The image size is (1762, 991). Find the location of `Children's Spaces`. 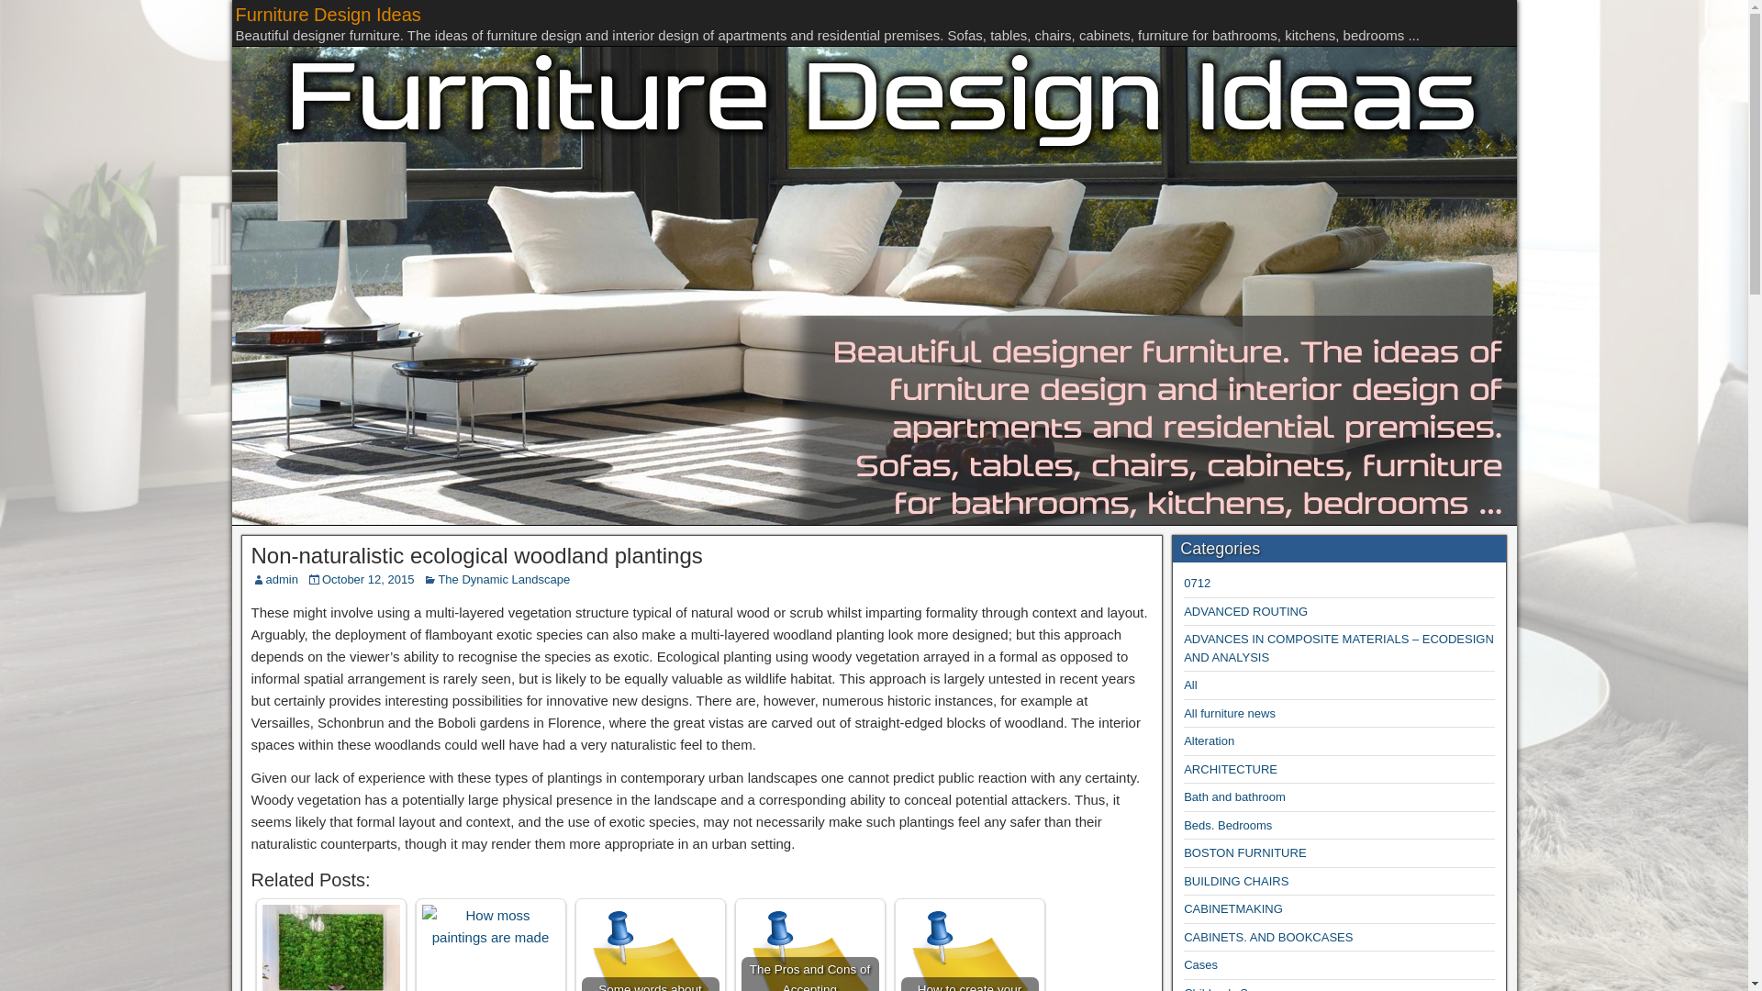

Children's Spaces is located at coordinates (1232, 988).